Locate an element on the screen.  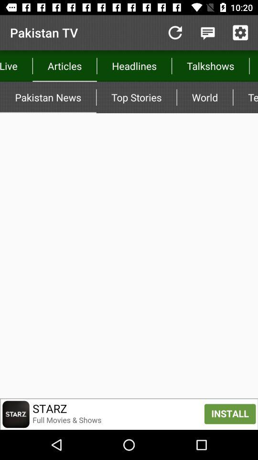
refresh page is located at coordinates (175, 33).